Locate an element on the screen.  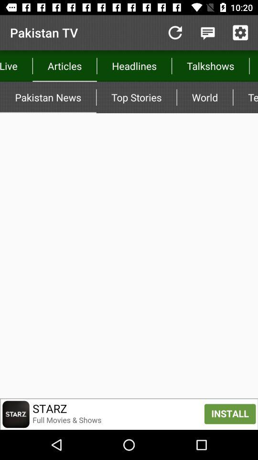
refresh page is located at coordinates (175, 33).